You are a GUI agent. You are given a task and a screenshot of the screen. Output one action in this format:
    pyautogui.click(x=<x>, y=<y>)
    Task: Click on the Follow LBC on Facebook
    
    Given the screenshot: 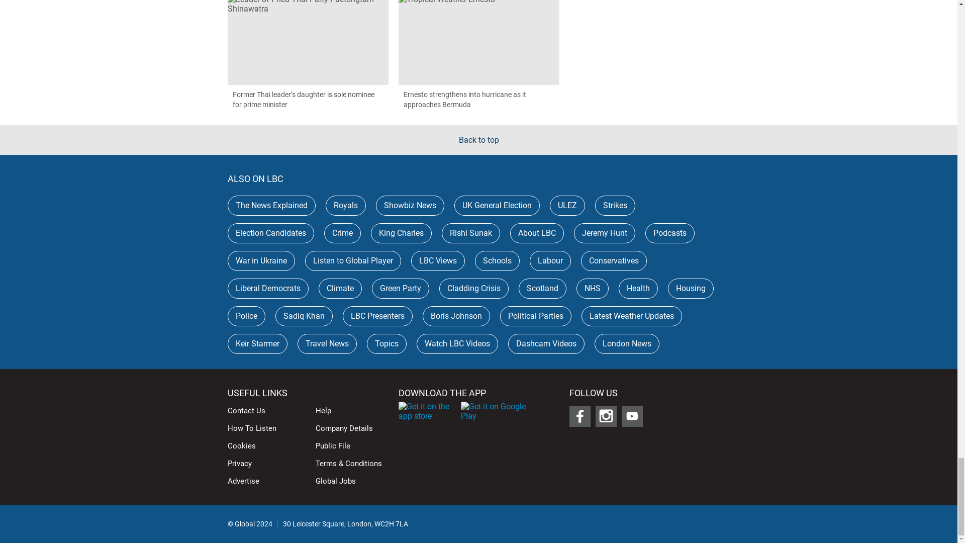 What is the action you would take?
    pyautogui.click(x=579, y=416)
    